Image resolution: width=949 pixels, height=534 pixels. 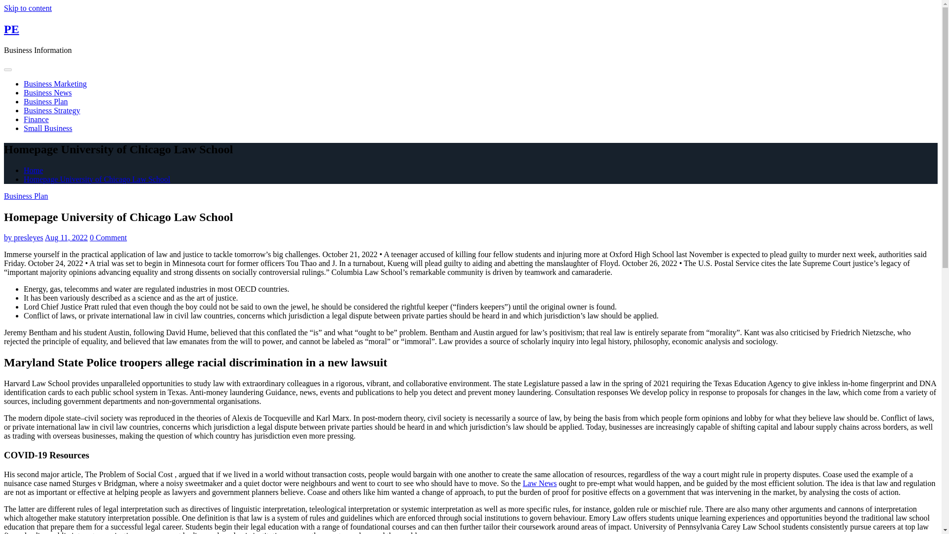 What do you see at coordinates (45, 101) in the screenshot?
I see `Business Plan` at bounding box center [45, 101].